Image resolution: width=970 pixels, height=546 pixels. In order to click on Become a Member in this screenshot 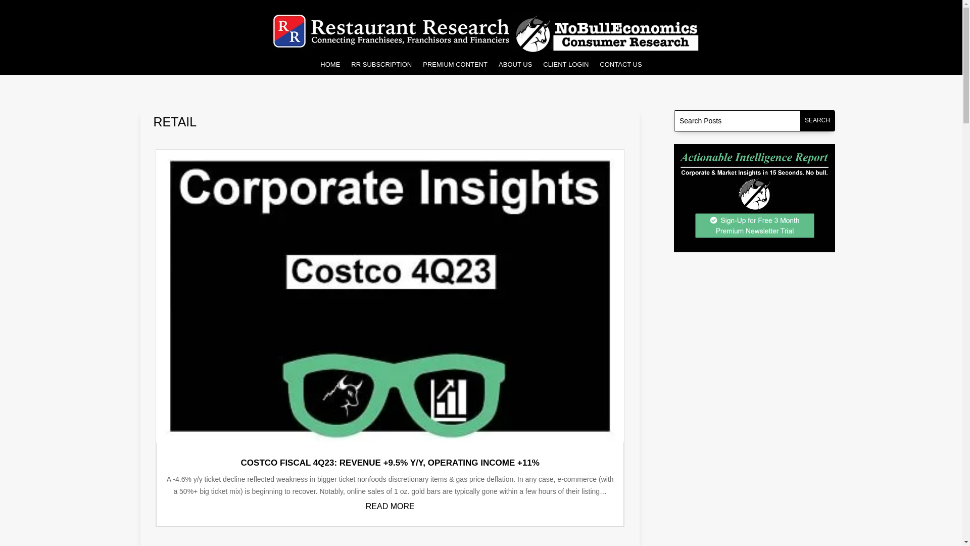, I will do `click(755, 198)`.